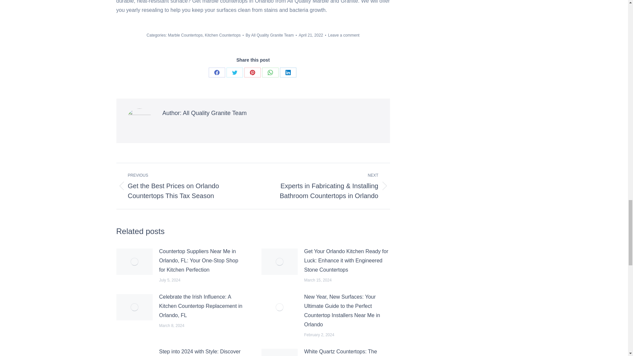 Image resolution: width=633 pixels, height=356 pixels. I want to click on Facebook, so click(216, 73).